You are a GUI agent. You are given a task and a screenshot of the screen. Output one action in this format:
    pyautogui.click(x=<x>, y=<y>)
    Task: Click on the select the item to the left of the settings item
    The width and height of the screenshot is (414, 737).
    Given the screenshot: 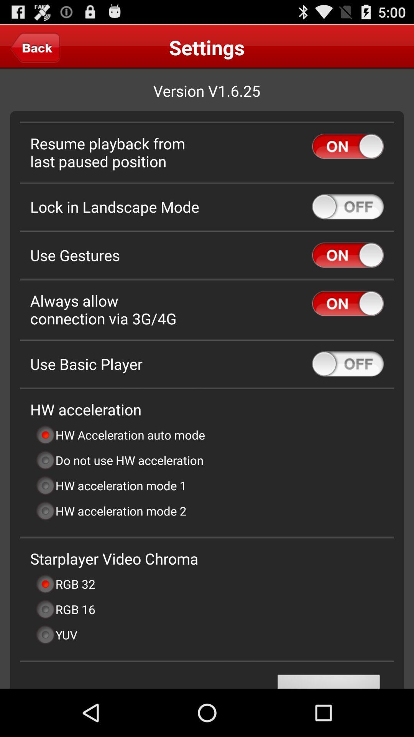 What is the action you would take?
    pyautogui.click(x=35, y=47)
    